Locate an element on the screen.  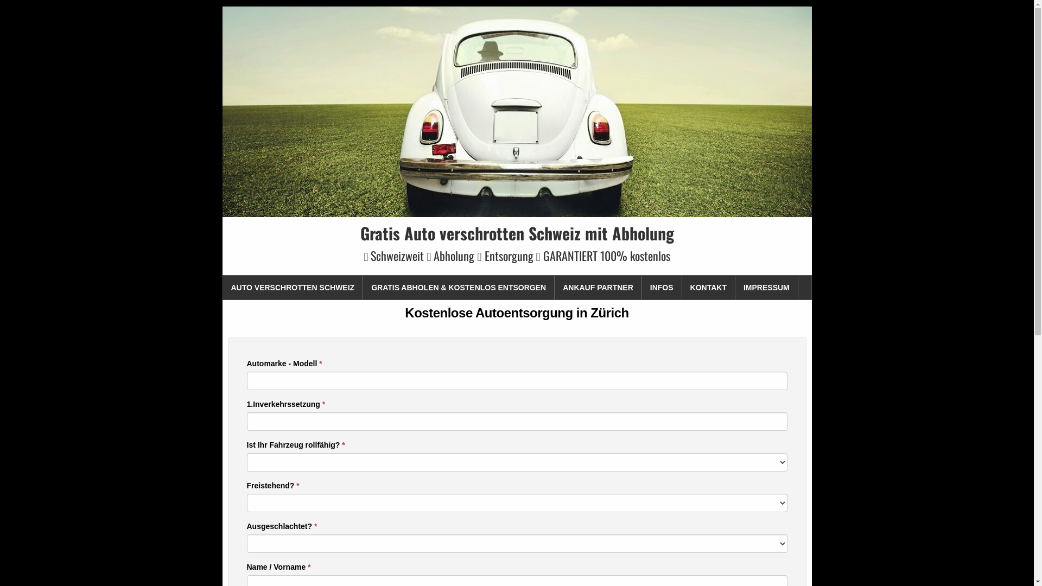
INFOS is located at coordinates (662, 288).